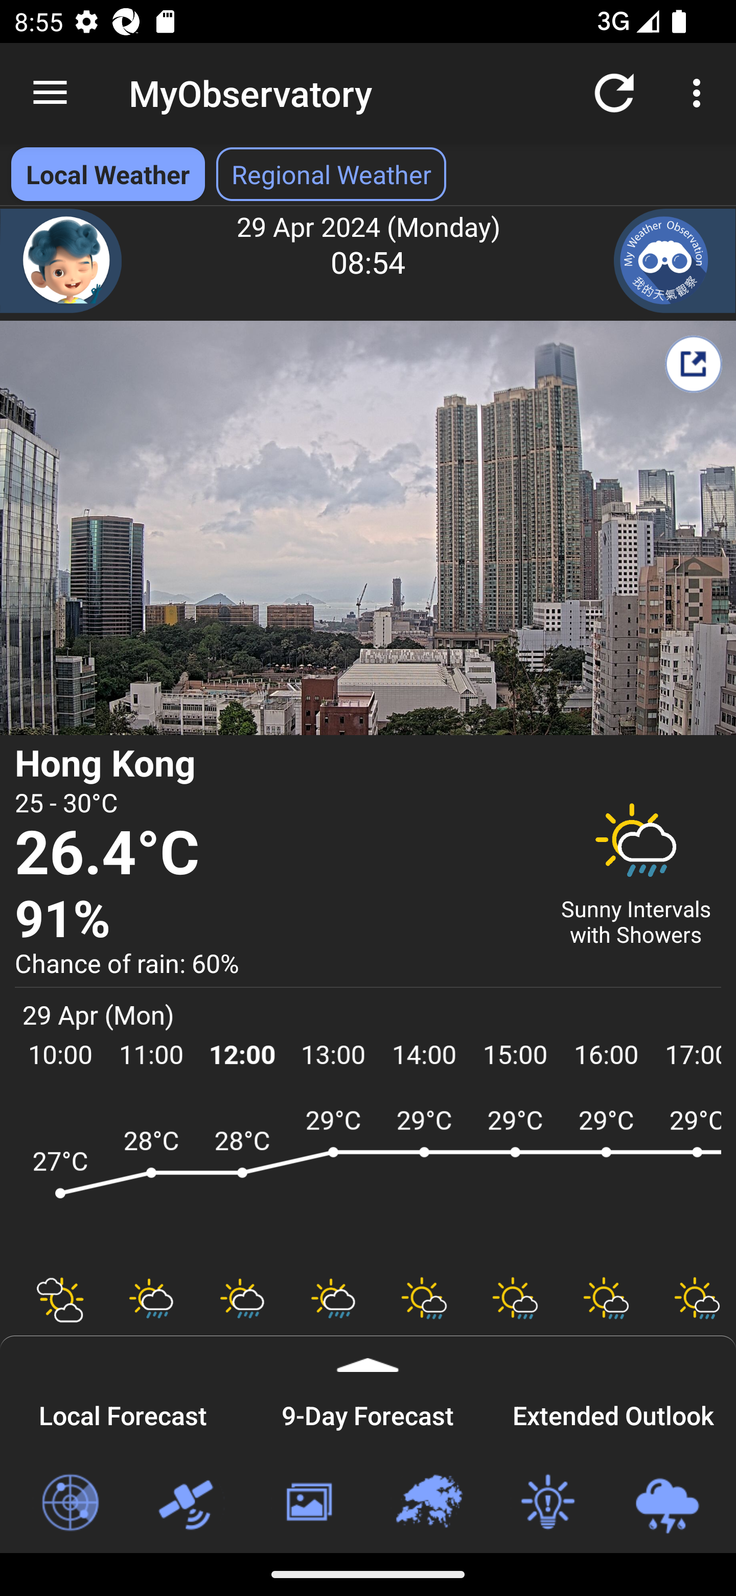 The image size is (736, 1596). What do you see at coordinates (70, 1503) in the screenshot?
I see `Radar Images` at bounding box center [70, 1503].